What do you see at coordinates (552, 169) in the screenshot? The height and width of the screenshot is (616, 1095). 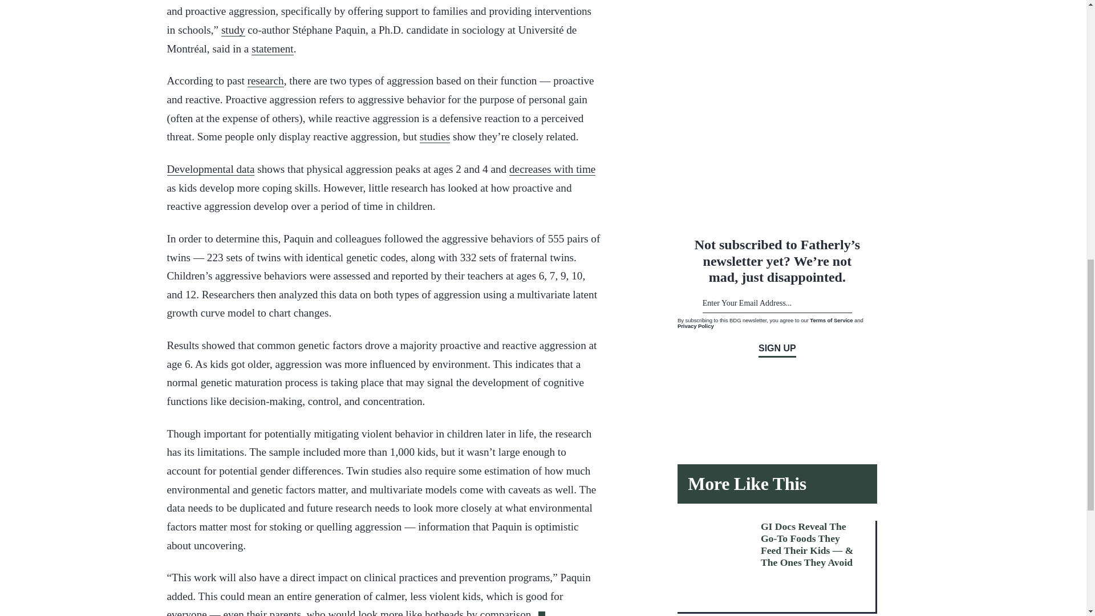 I see `decreases with time` at bounding box center [552, 169].